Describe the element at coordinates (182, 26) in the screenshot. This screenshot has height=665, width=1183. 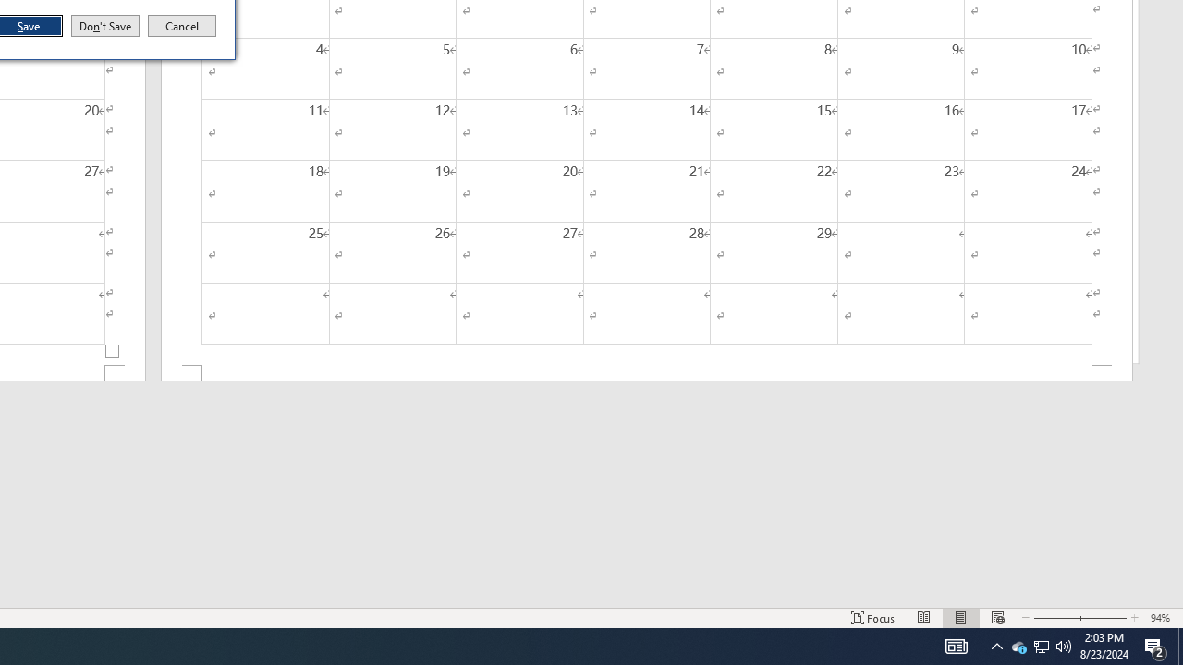
I see `Notification Chevron` at that location.